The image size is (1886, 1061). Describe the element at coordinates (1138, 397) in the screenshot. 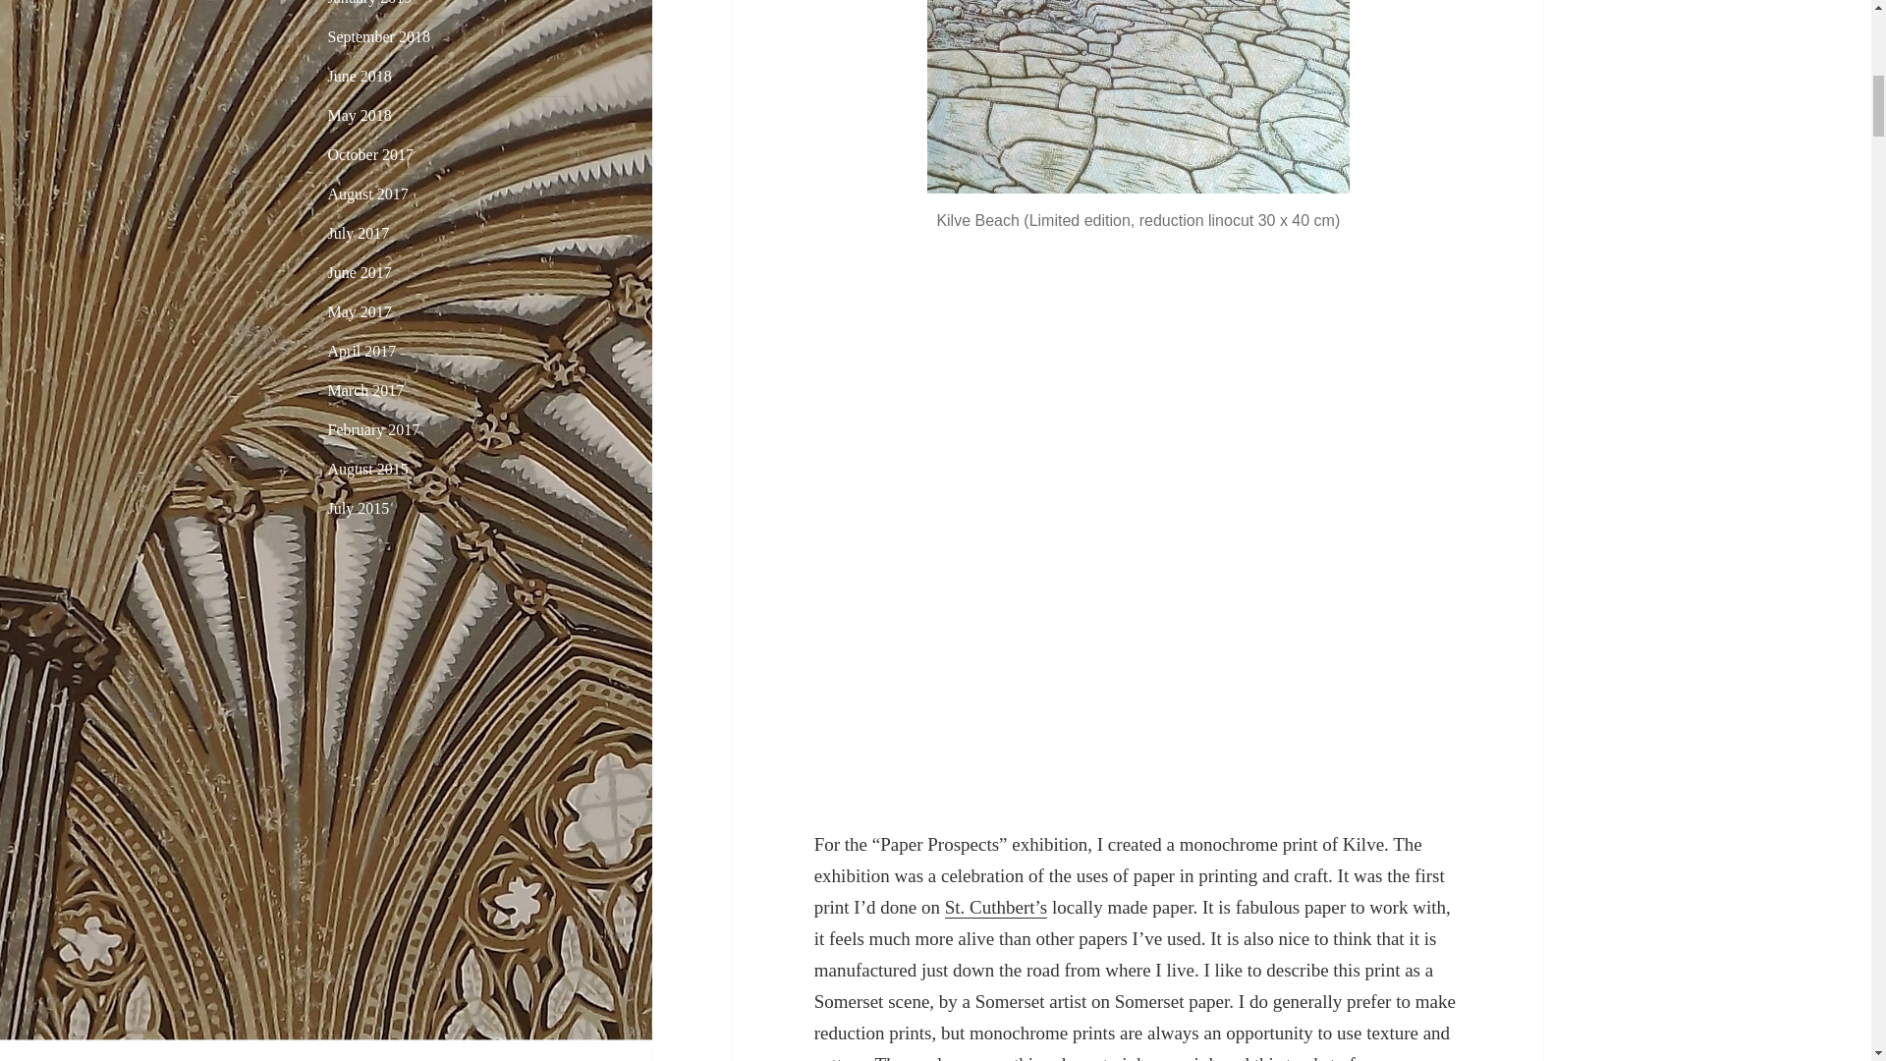

I see `Advertisement` at that location.